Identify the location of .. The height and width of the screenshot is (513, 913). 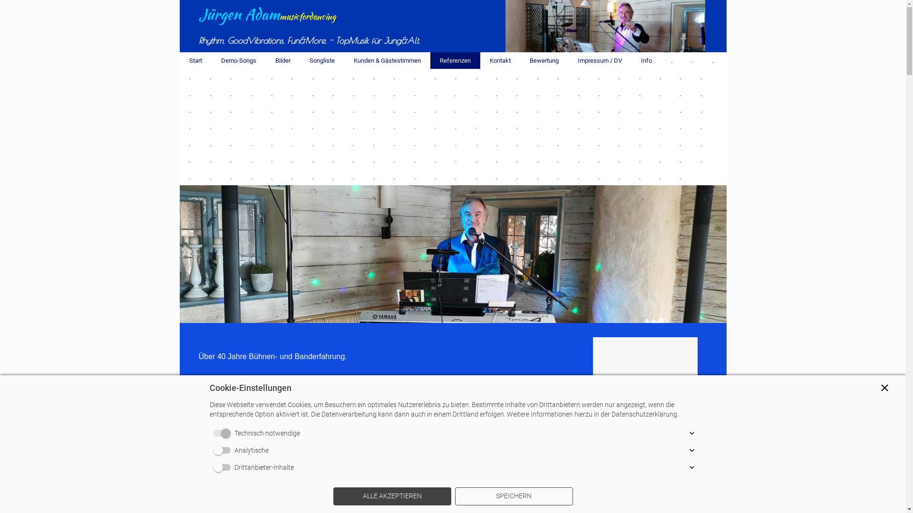
(456, 77).